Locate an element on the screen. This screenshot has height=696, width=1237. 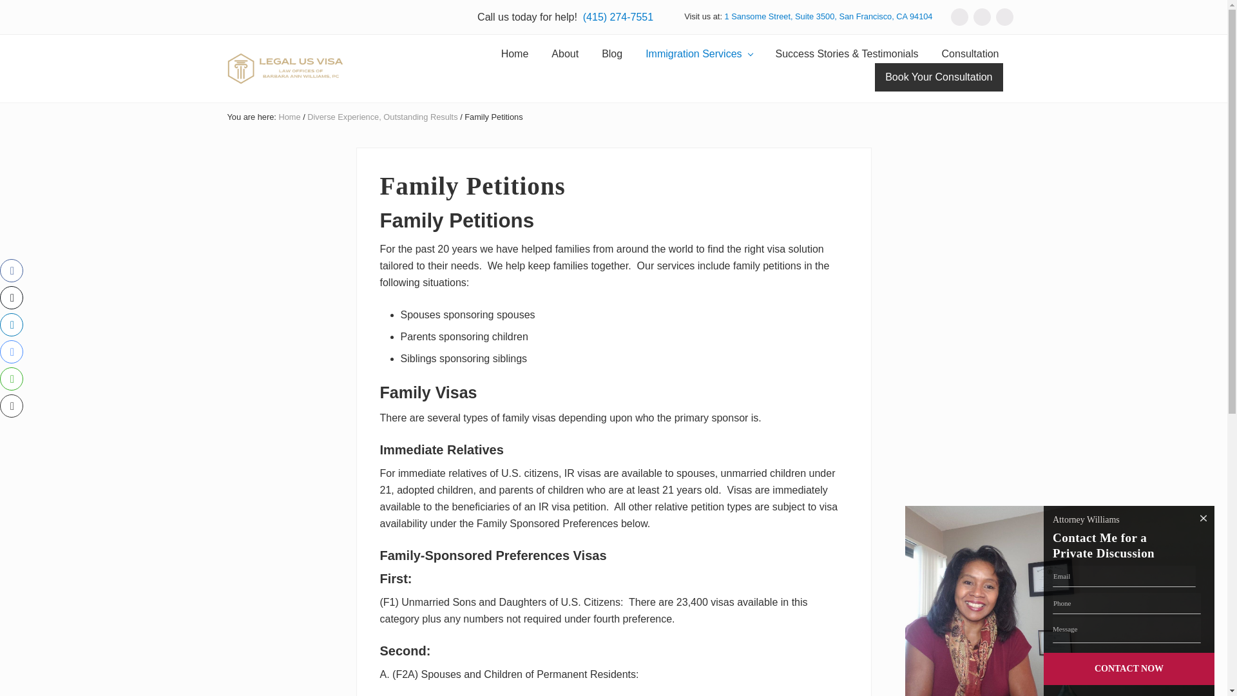
Bloglovin is located at coordinates (960, 17).